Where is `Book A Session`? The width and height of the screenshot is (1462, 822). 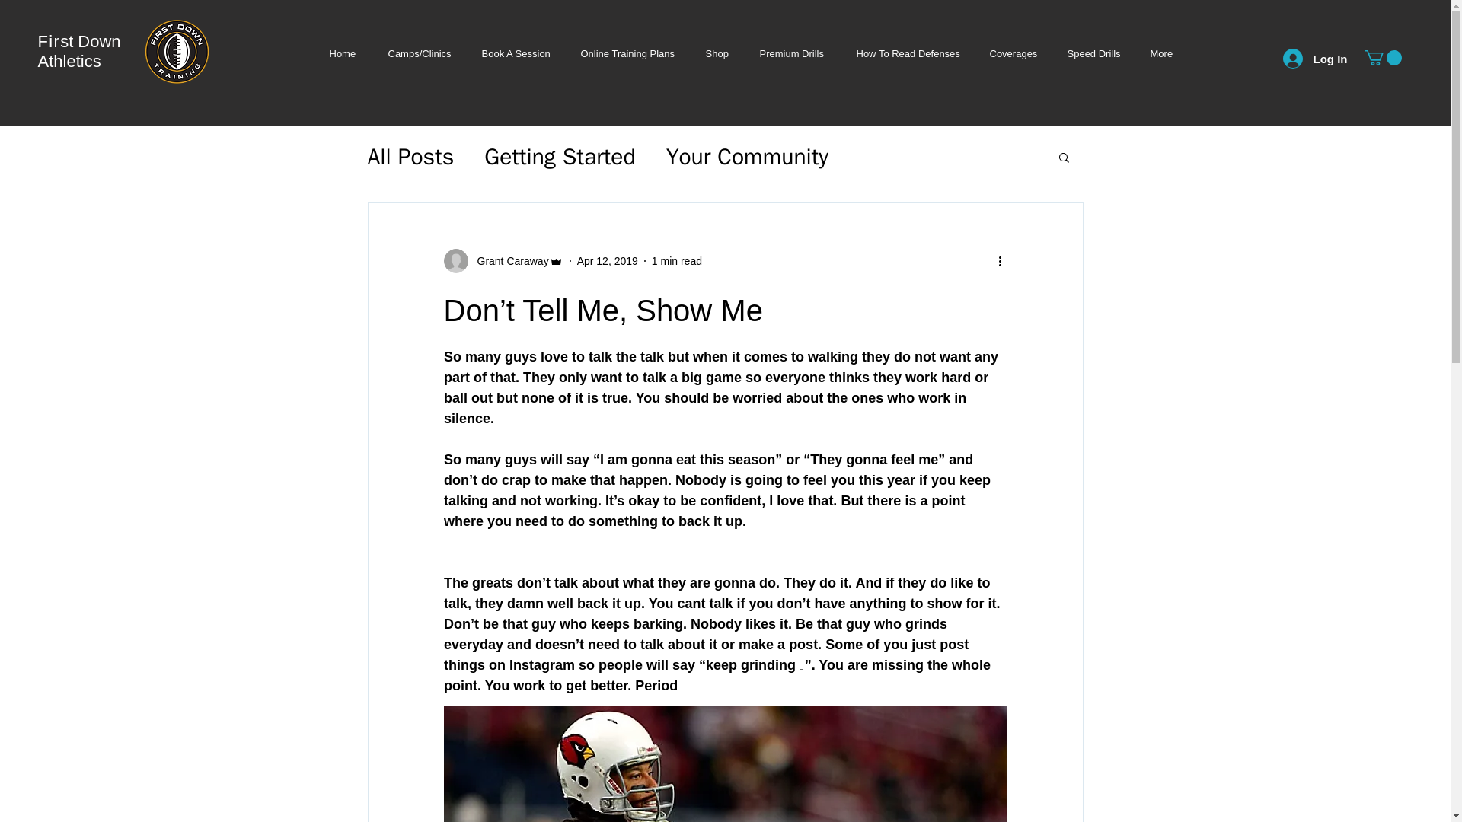
Book A Session is located at coordinates (515, 53).